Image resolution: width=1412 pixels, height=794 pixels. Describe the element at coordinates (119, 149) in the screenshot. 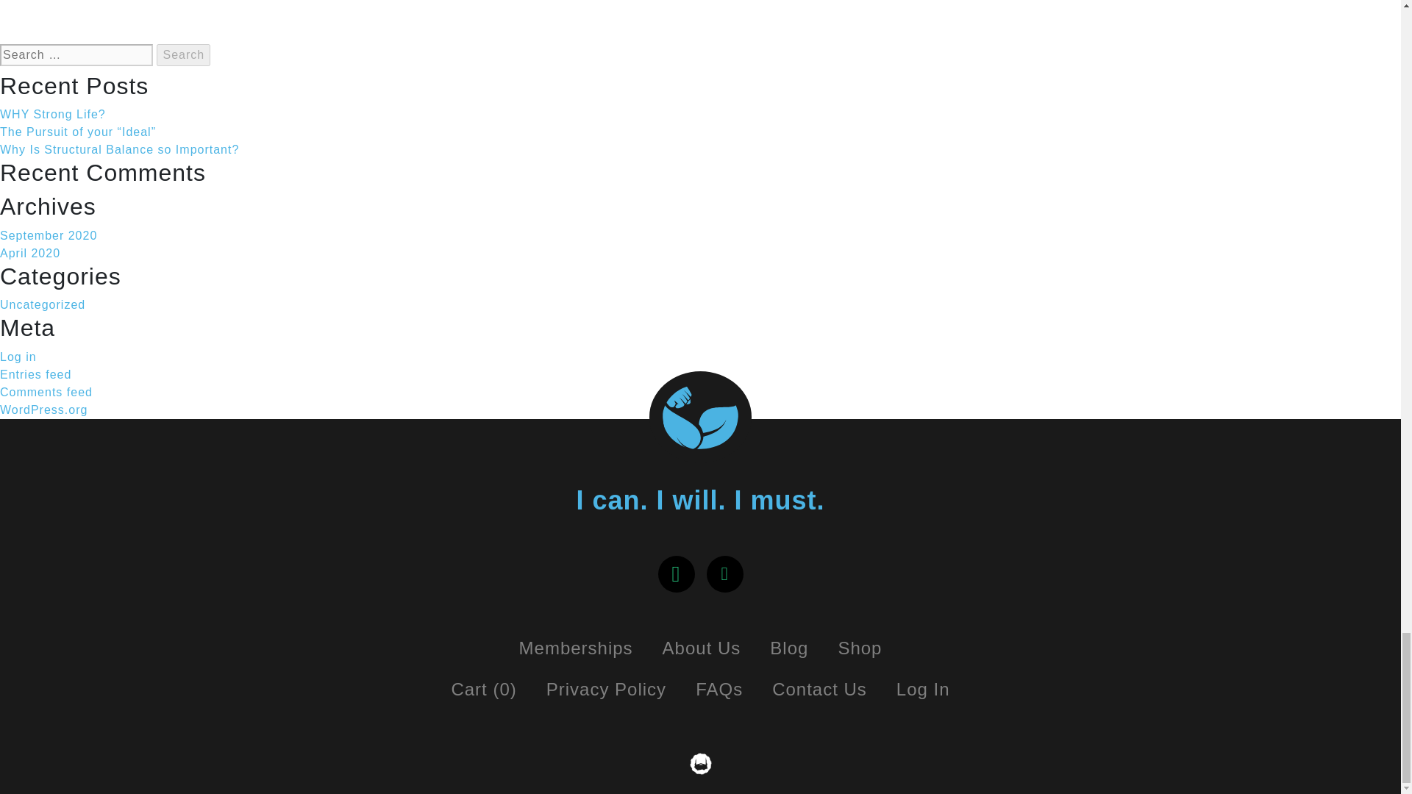

I see `Why Is Structural Balance so Important?` at that location.